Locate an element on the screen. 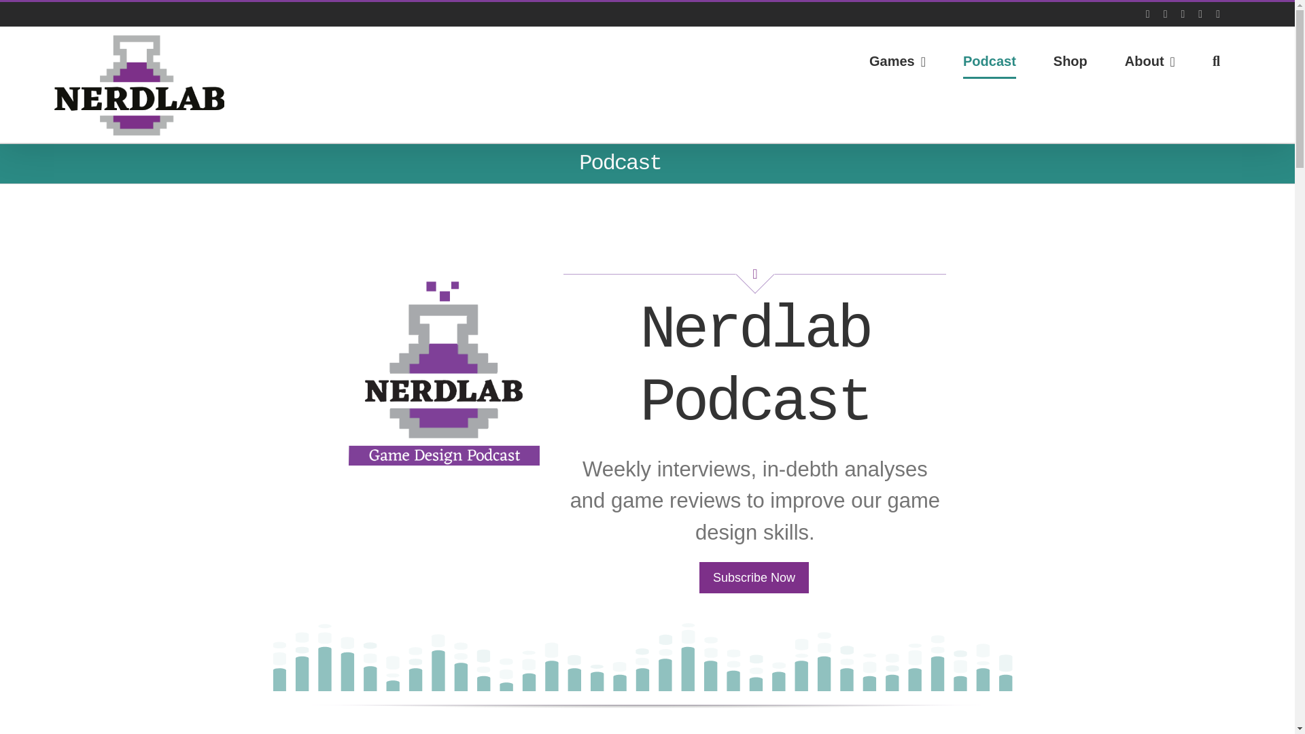 Image resolution: width=1305 pixels, height=734 pixels. Nerdlab Podcast Logo is located at coordinates (444, 369).